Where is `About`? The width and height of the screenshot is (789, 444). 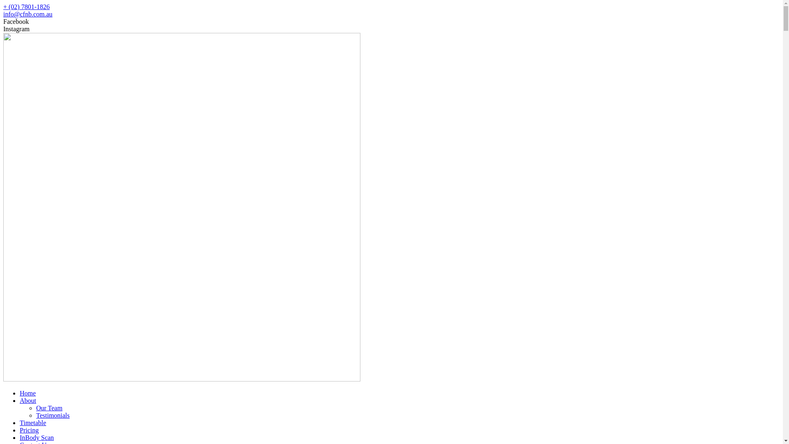 About is located at coordinates (28, 400).